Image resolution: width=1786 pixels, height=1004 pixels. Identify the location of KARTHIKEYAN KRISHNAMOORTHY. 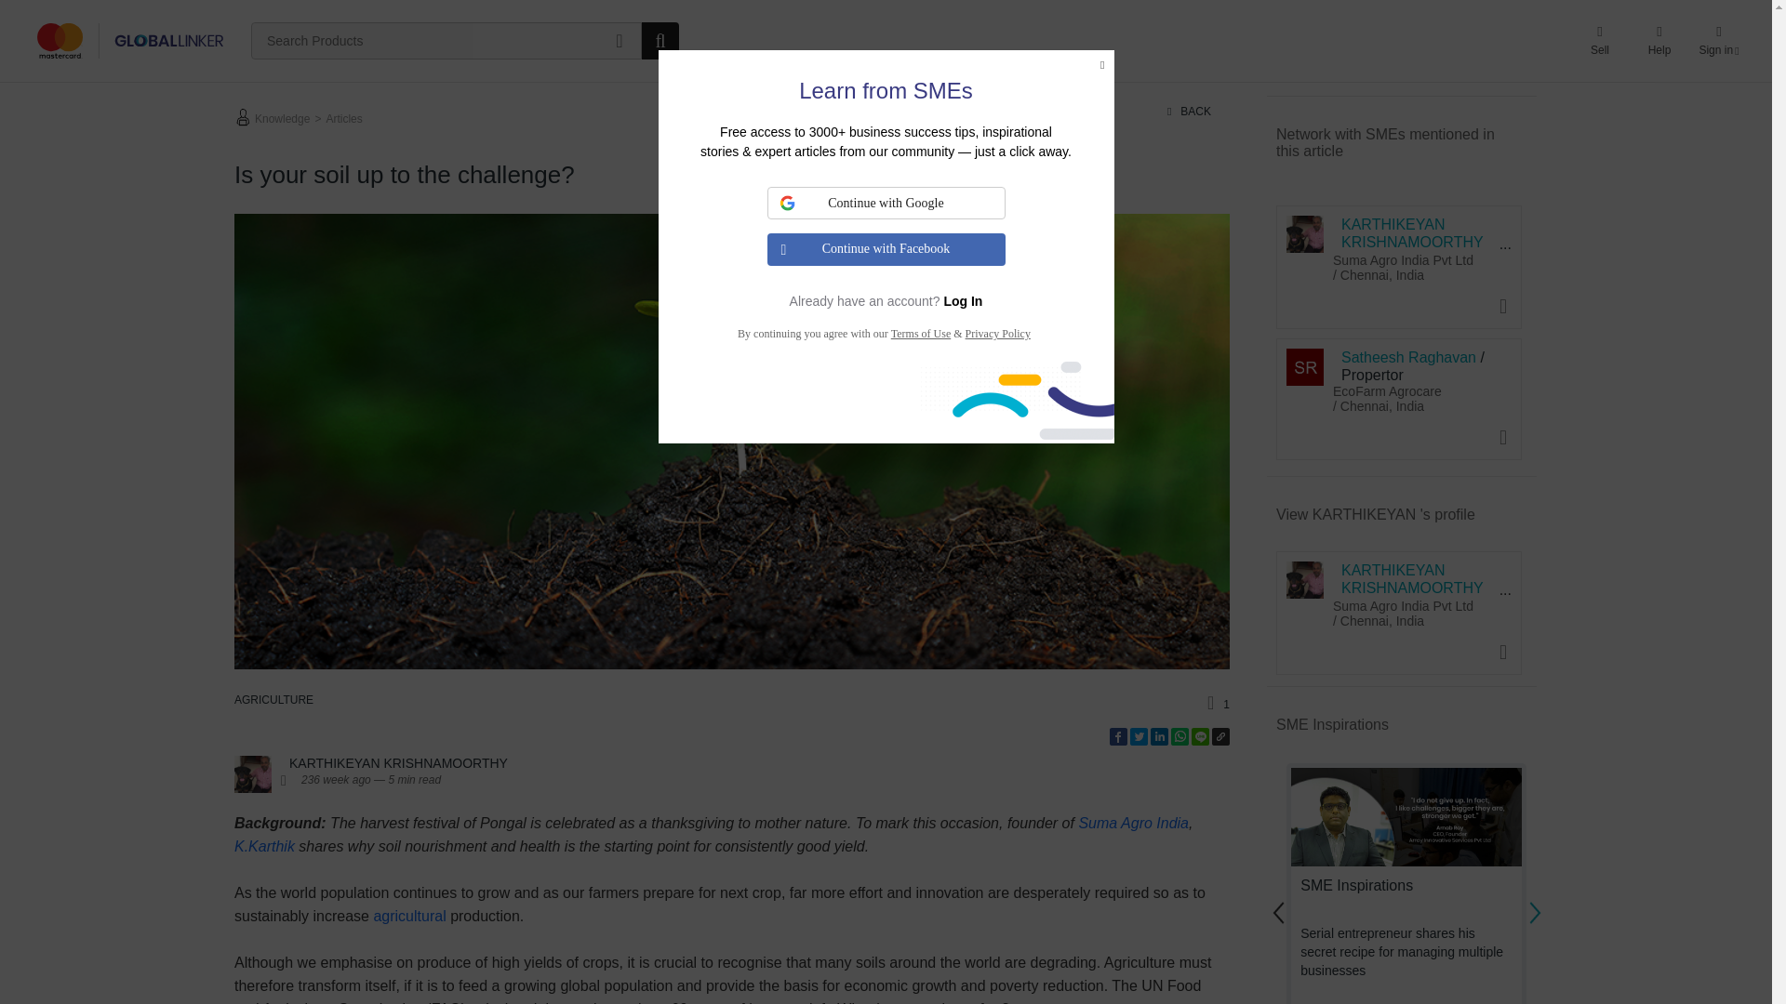
(252, 774).